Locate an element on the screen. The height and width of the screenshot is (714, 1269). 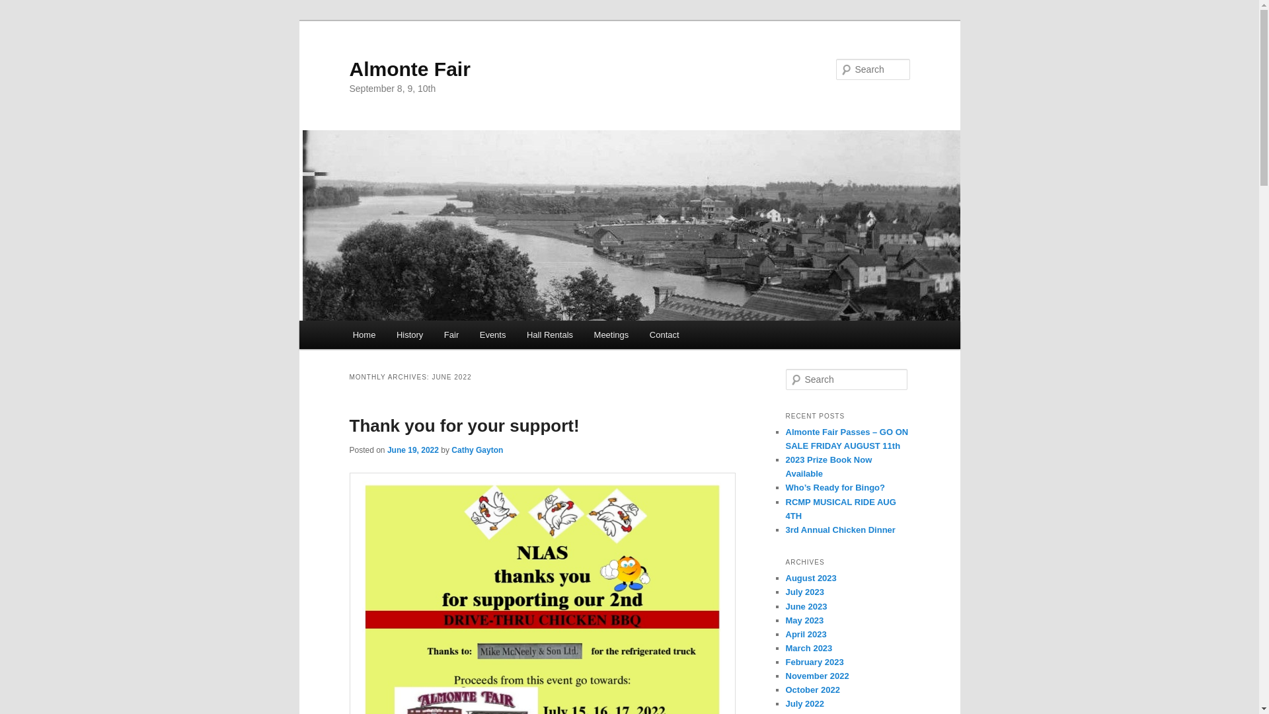
2023 Prize Book Now Available is located at coordinates (829, 467).